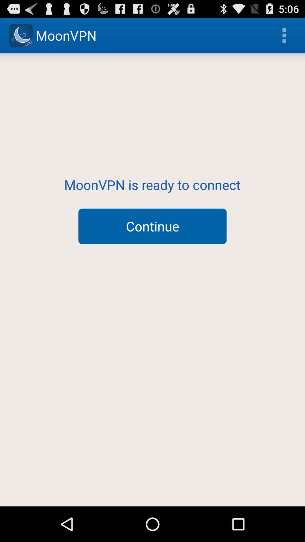 The height and width of the screenshot is (542, 305). I want to click on click item to the right of moonvpn icon, so click(284, 36).